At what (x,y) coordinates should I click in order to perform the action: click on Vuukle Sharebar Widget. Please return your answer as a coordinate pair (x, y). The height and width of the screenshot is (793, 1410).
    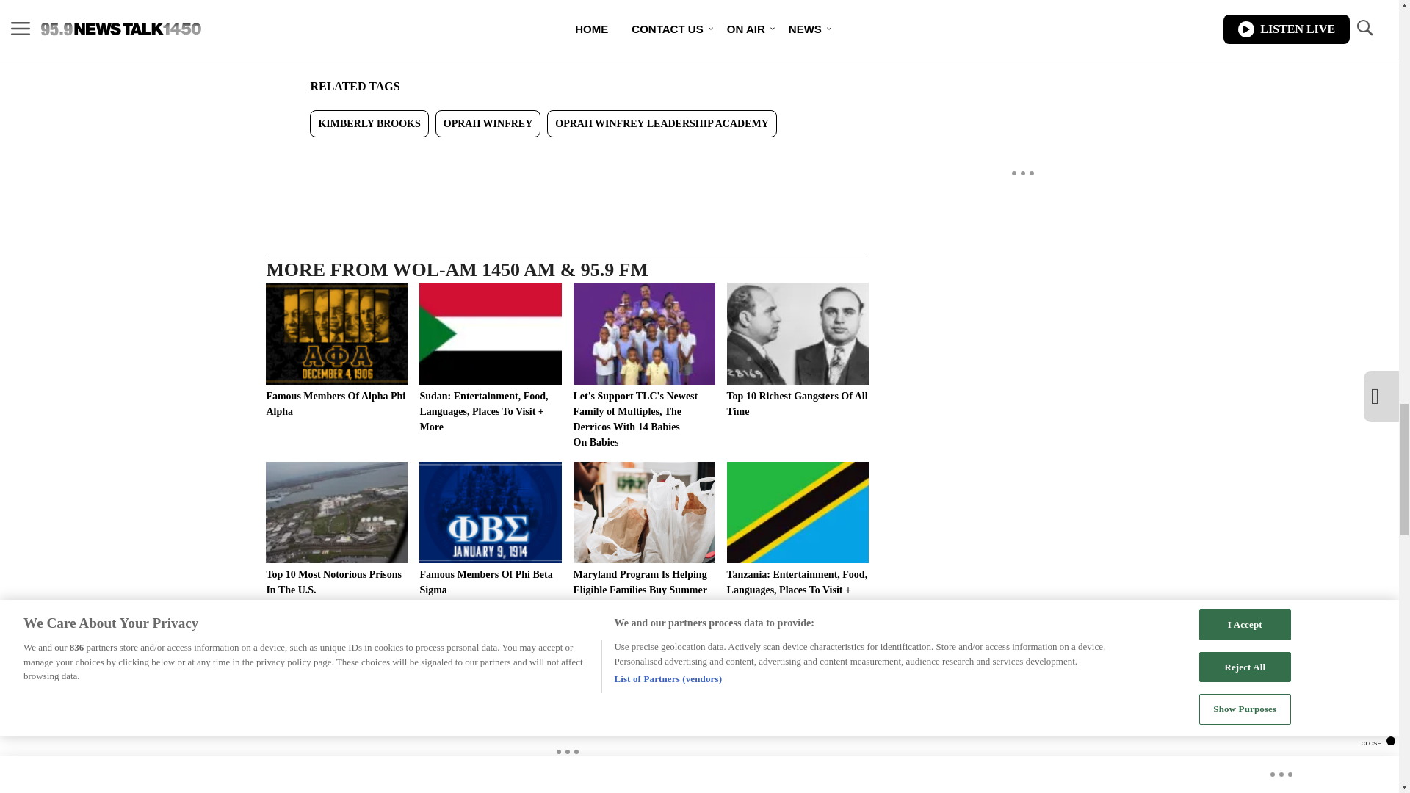
    Looking at the image, I should click on (567, 160).